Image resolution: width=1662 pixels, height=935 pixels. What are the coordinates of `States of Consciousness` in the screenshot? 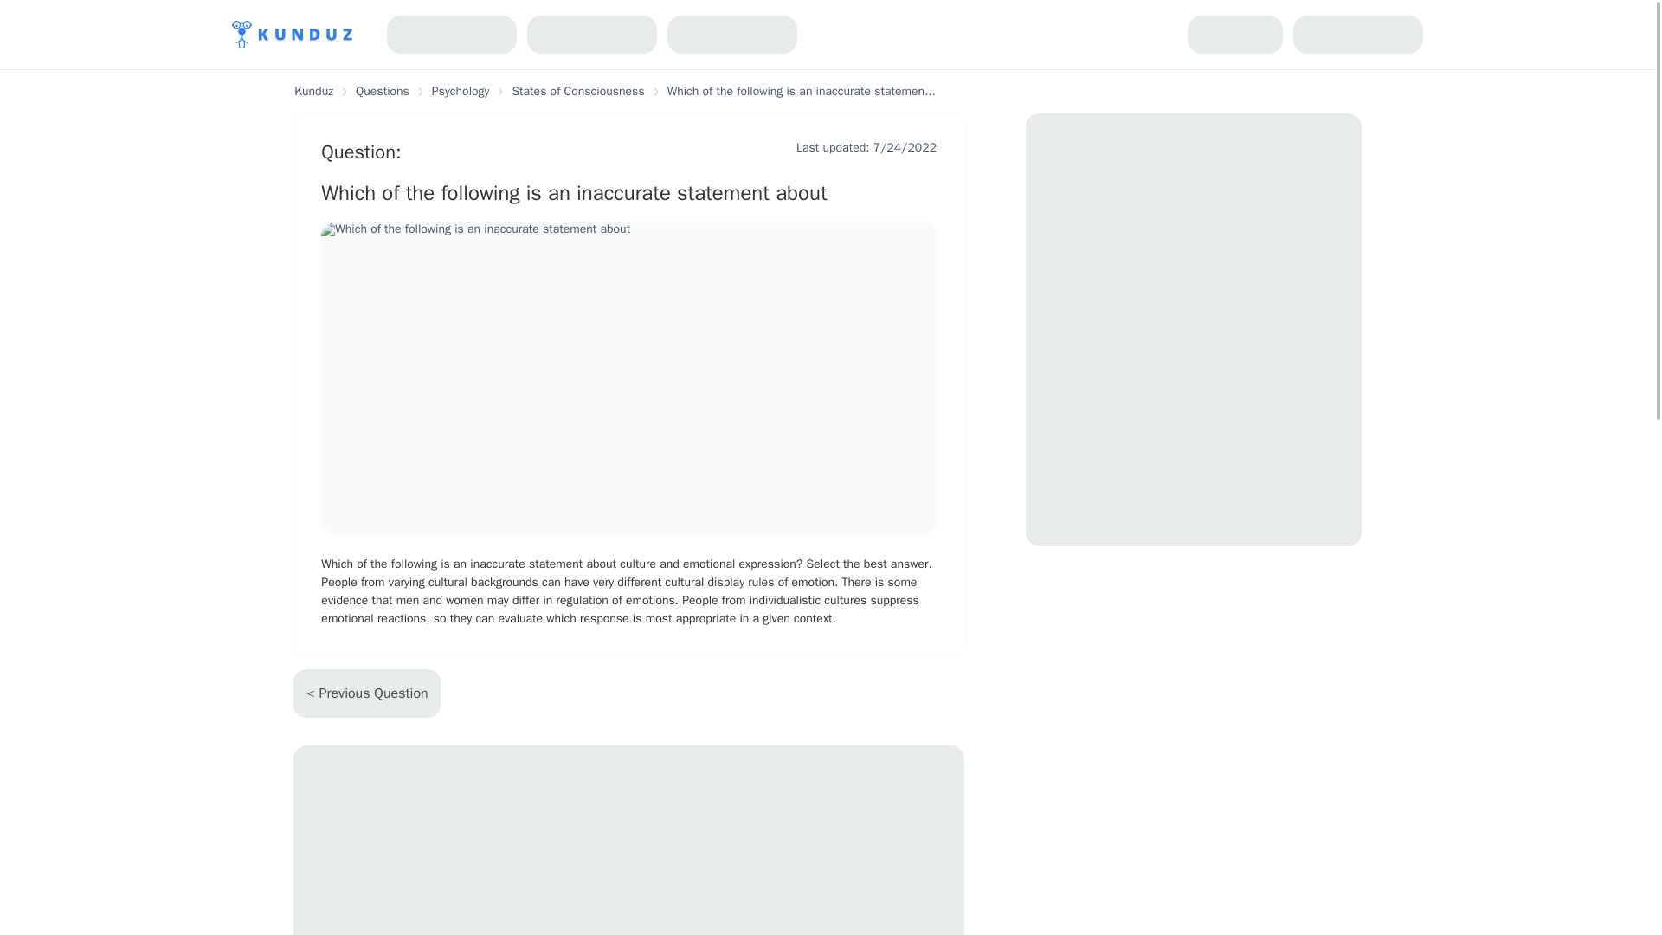 It's located at (577, 92).